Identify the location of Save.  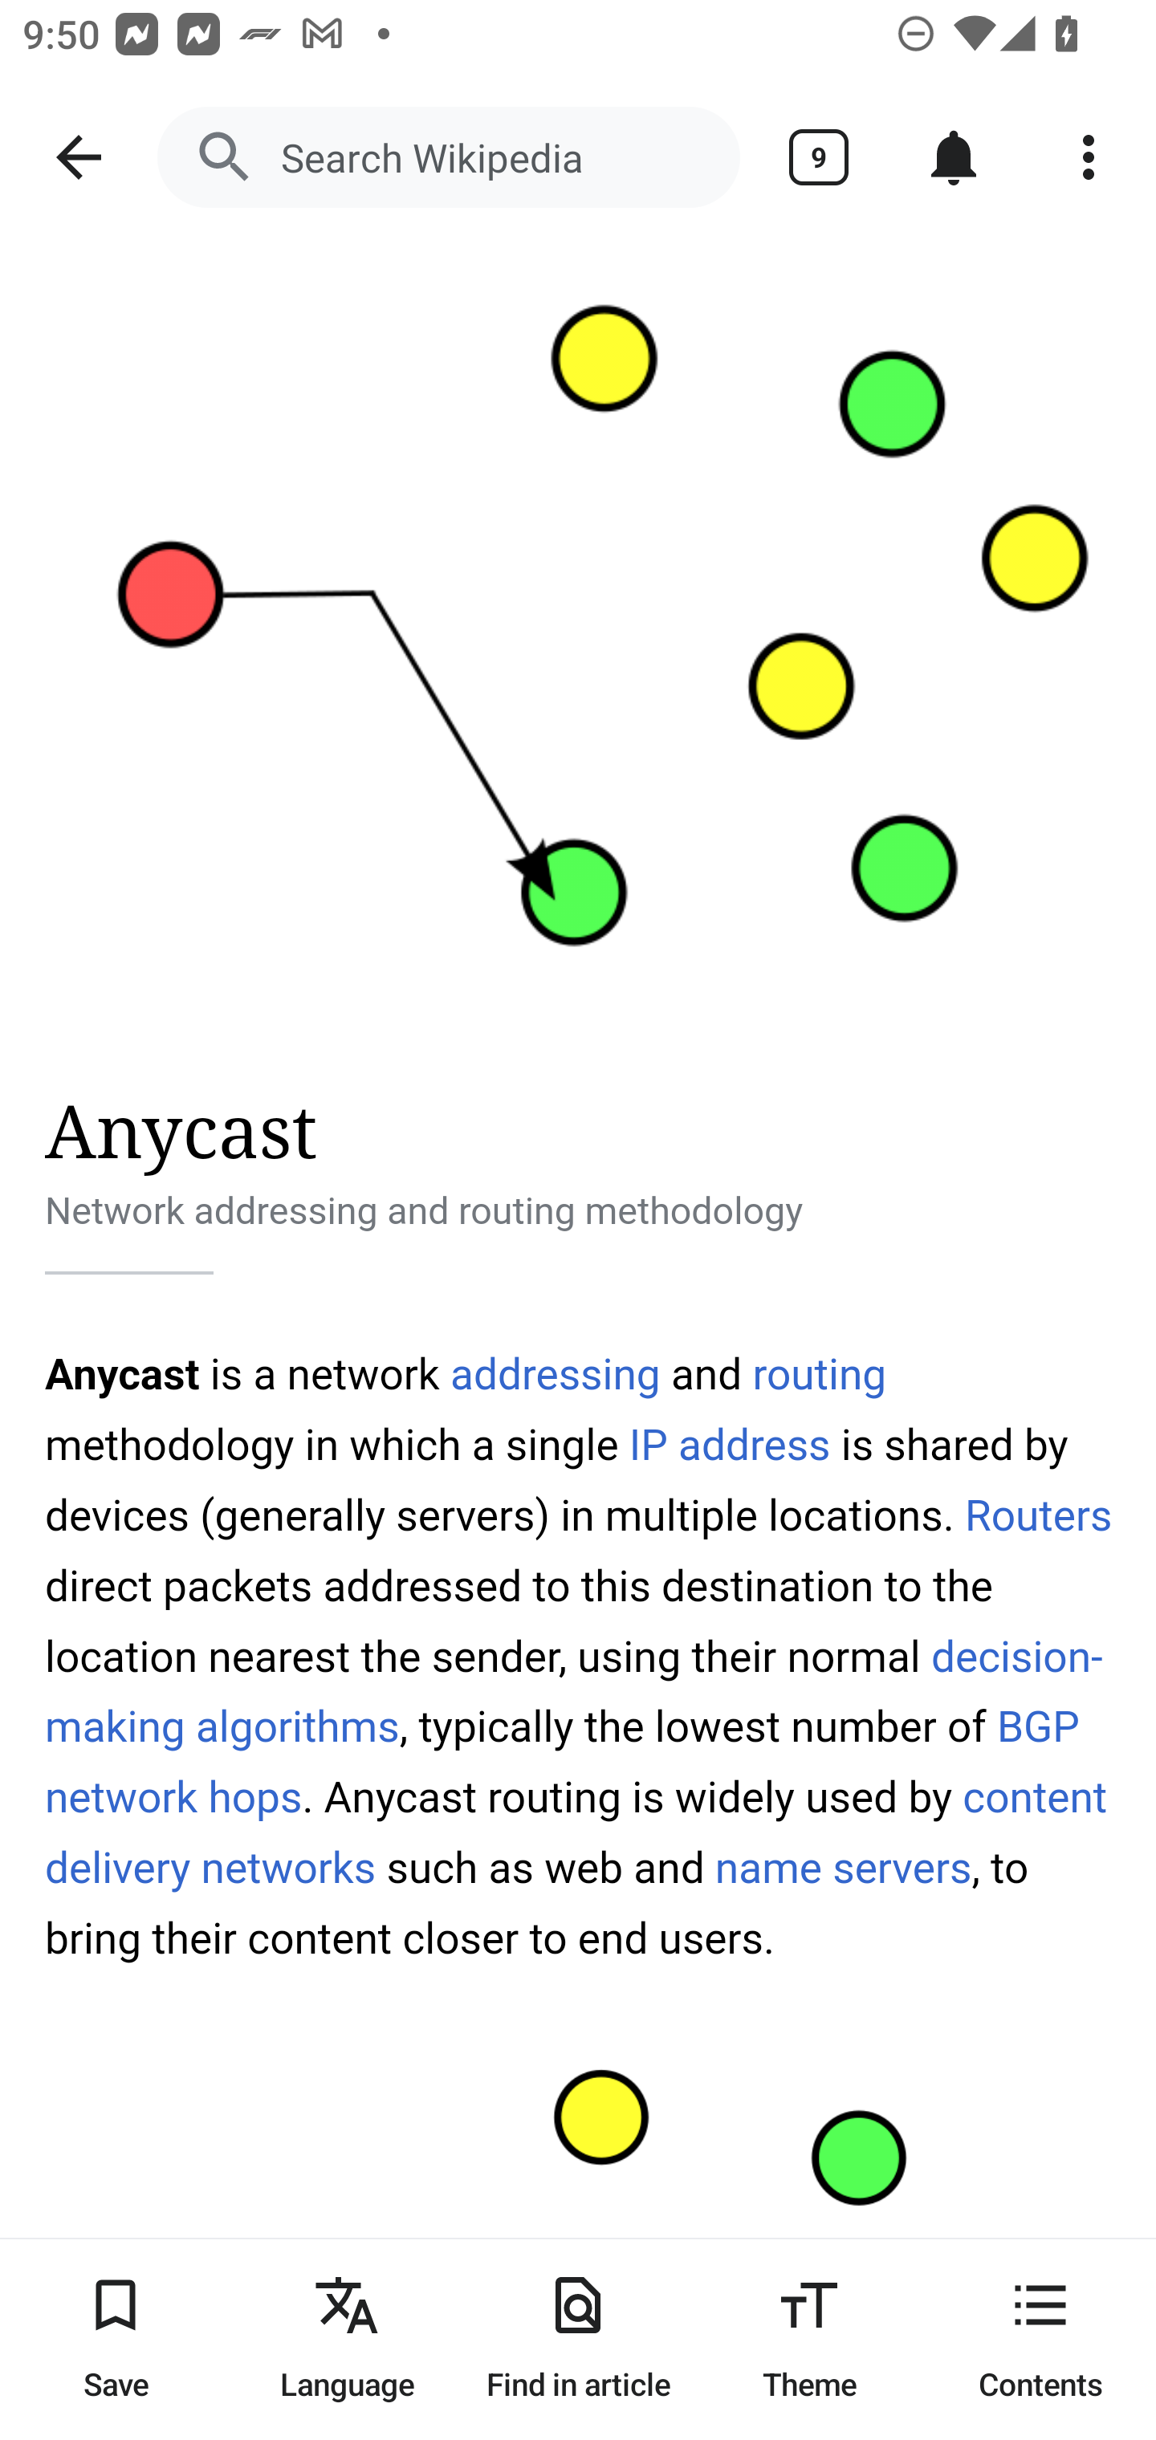
(116, 2339).